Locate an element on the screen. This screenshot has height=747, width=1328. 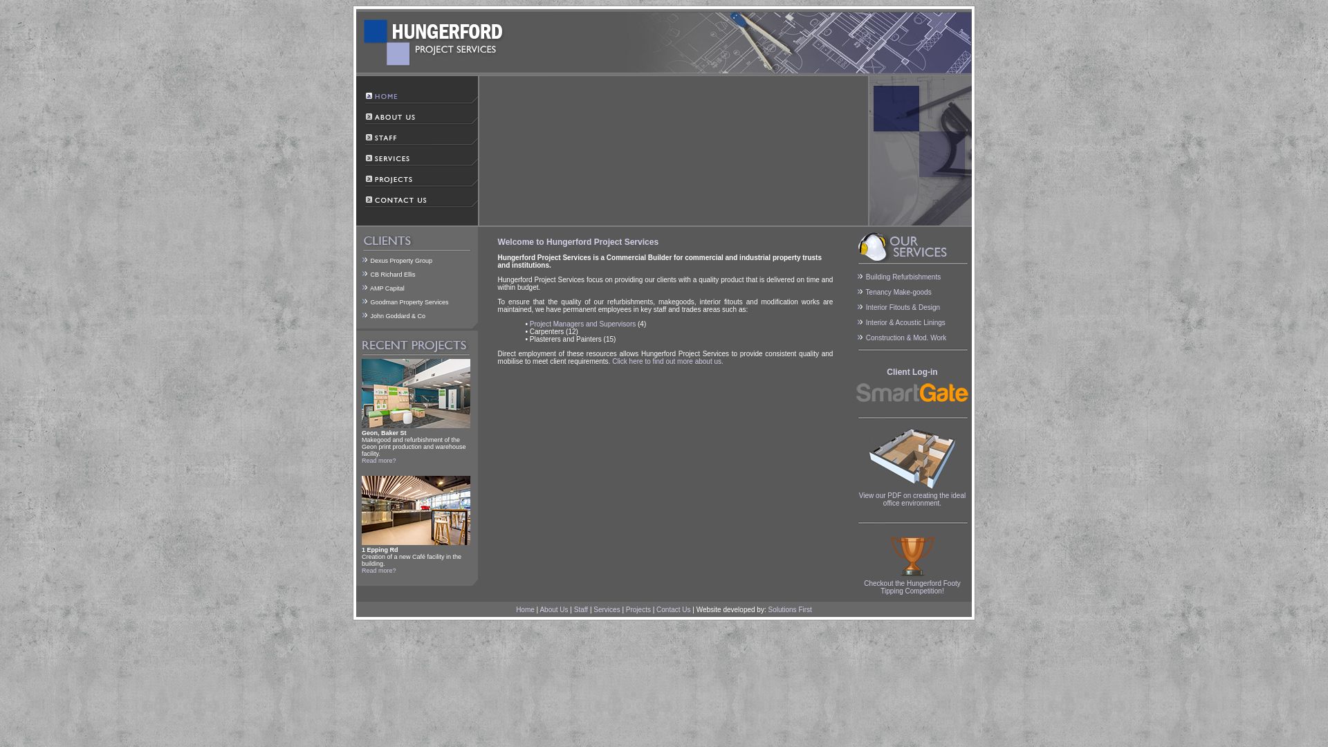
Solutions First is located at coordinates (790, 610).